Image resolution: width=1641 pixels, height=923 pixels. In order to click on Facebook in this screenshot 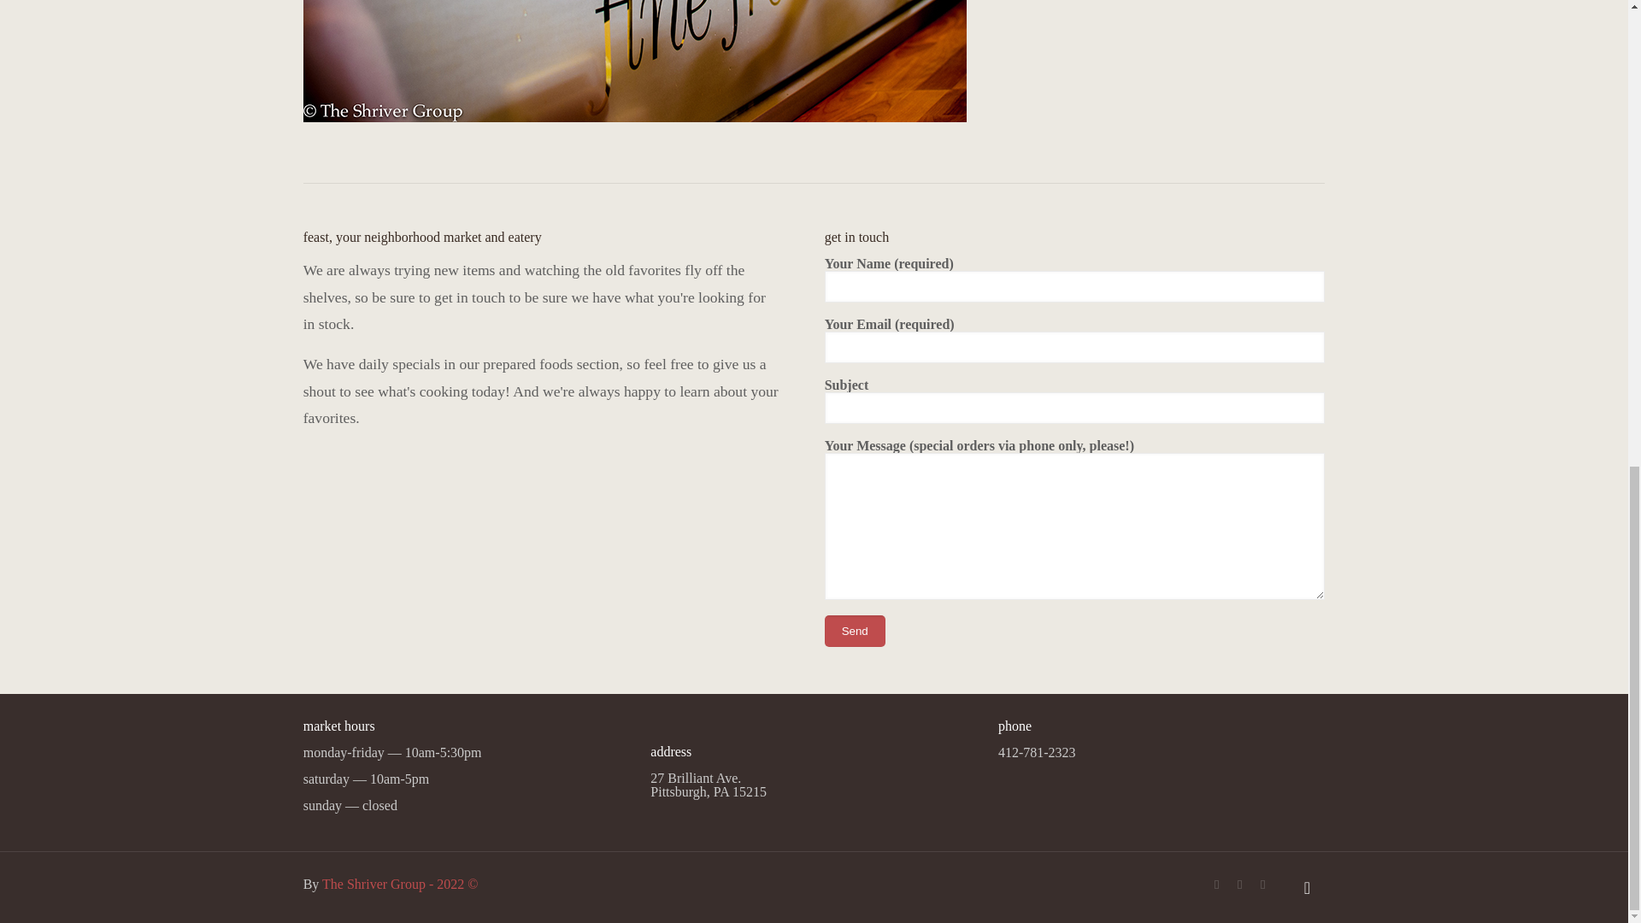, I will do `click(1217, 885)`.